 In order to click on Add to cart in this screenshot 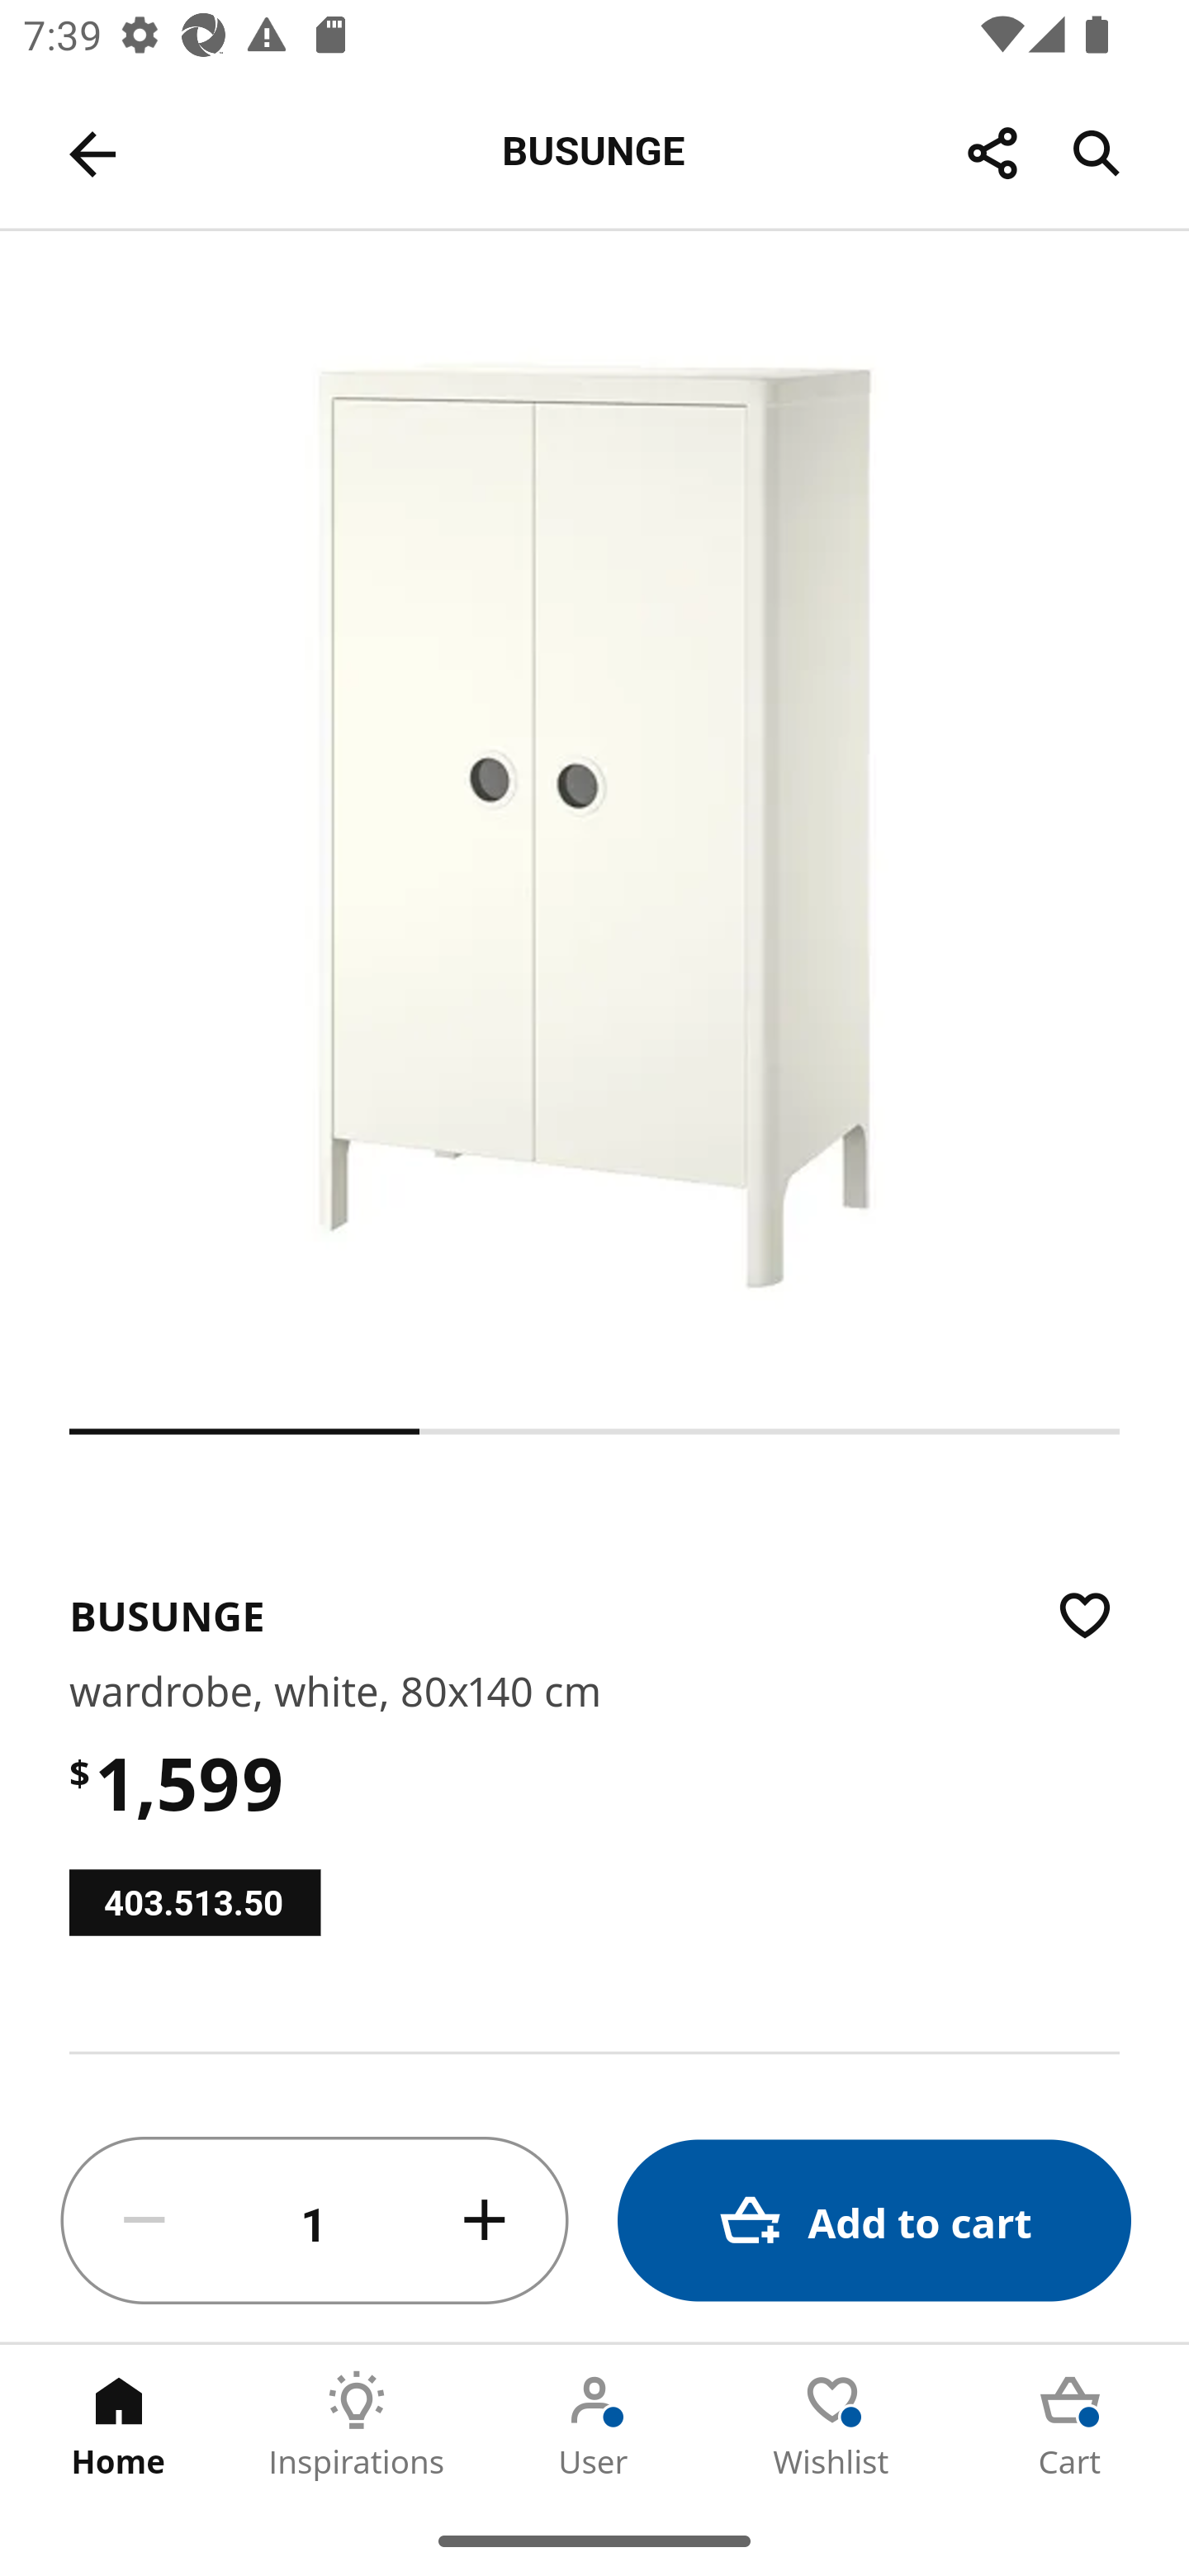, I will do `click(874, 2221)`.